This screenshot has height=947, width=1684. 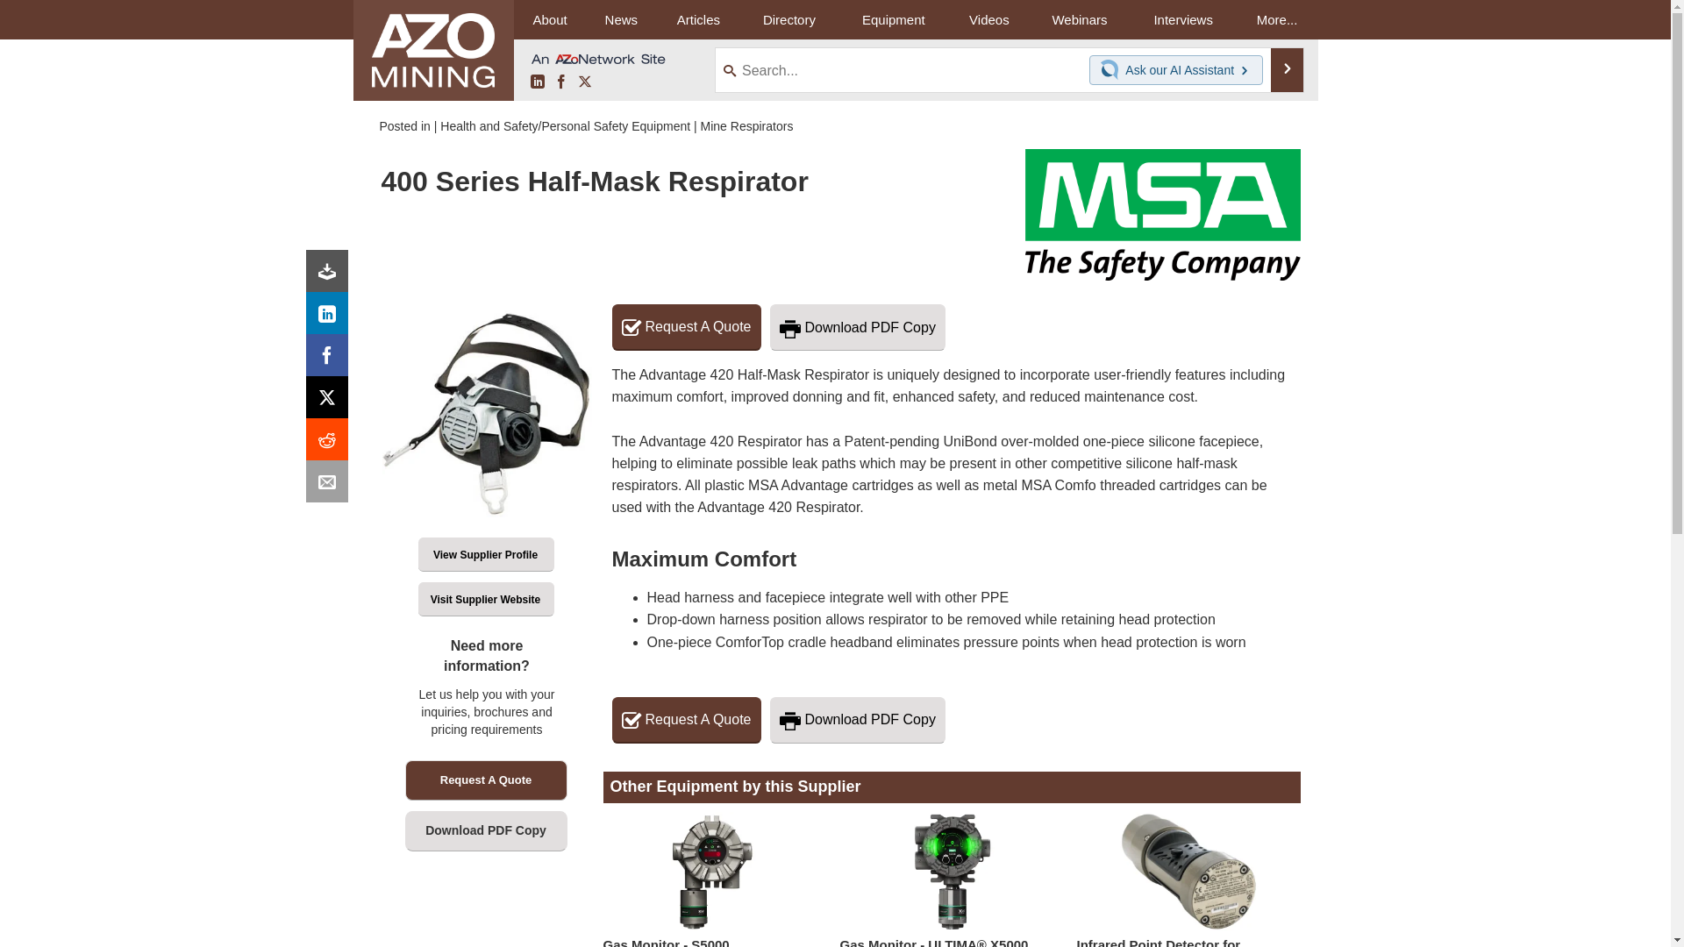 I want to click on News, so click(x=621, y=19).